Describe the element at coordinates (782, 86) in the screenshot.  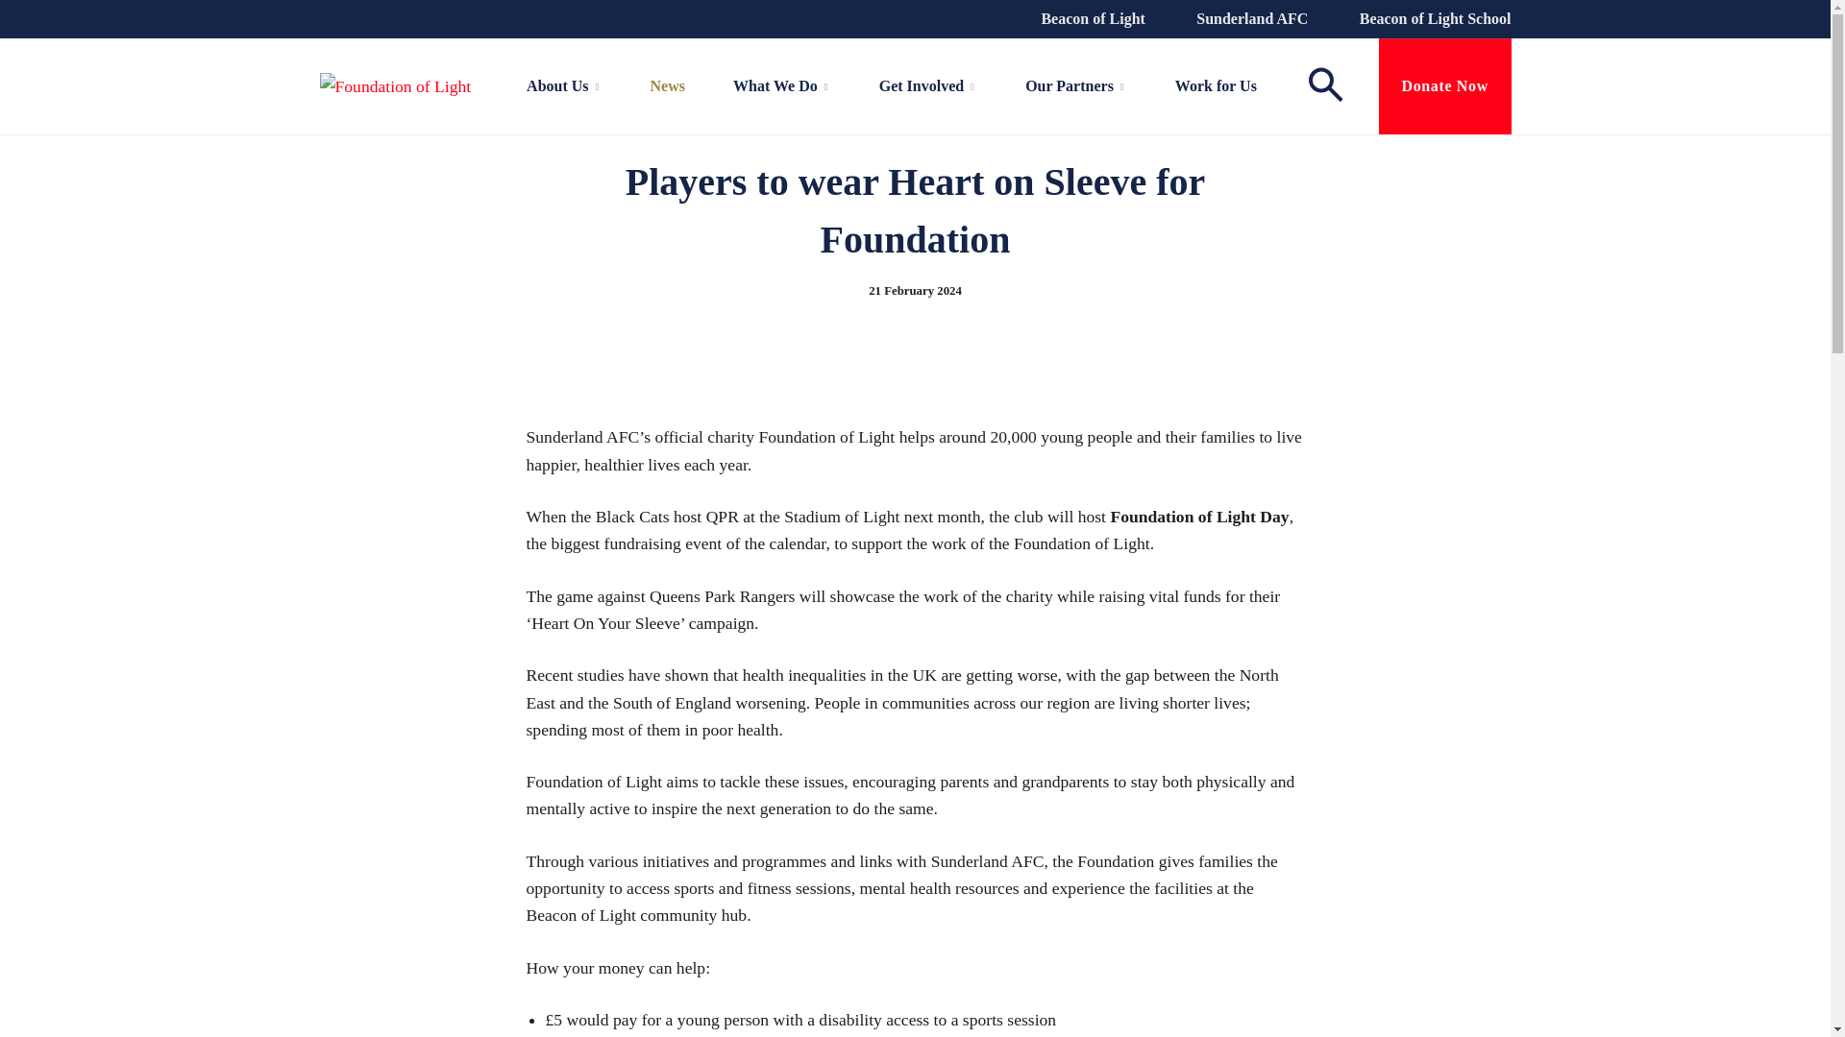
I see `What We Do` at that location.